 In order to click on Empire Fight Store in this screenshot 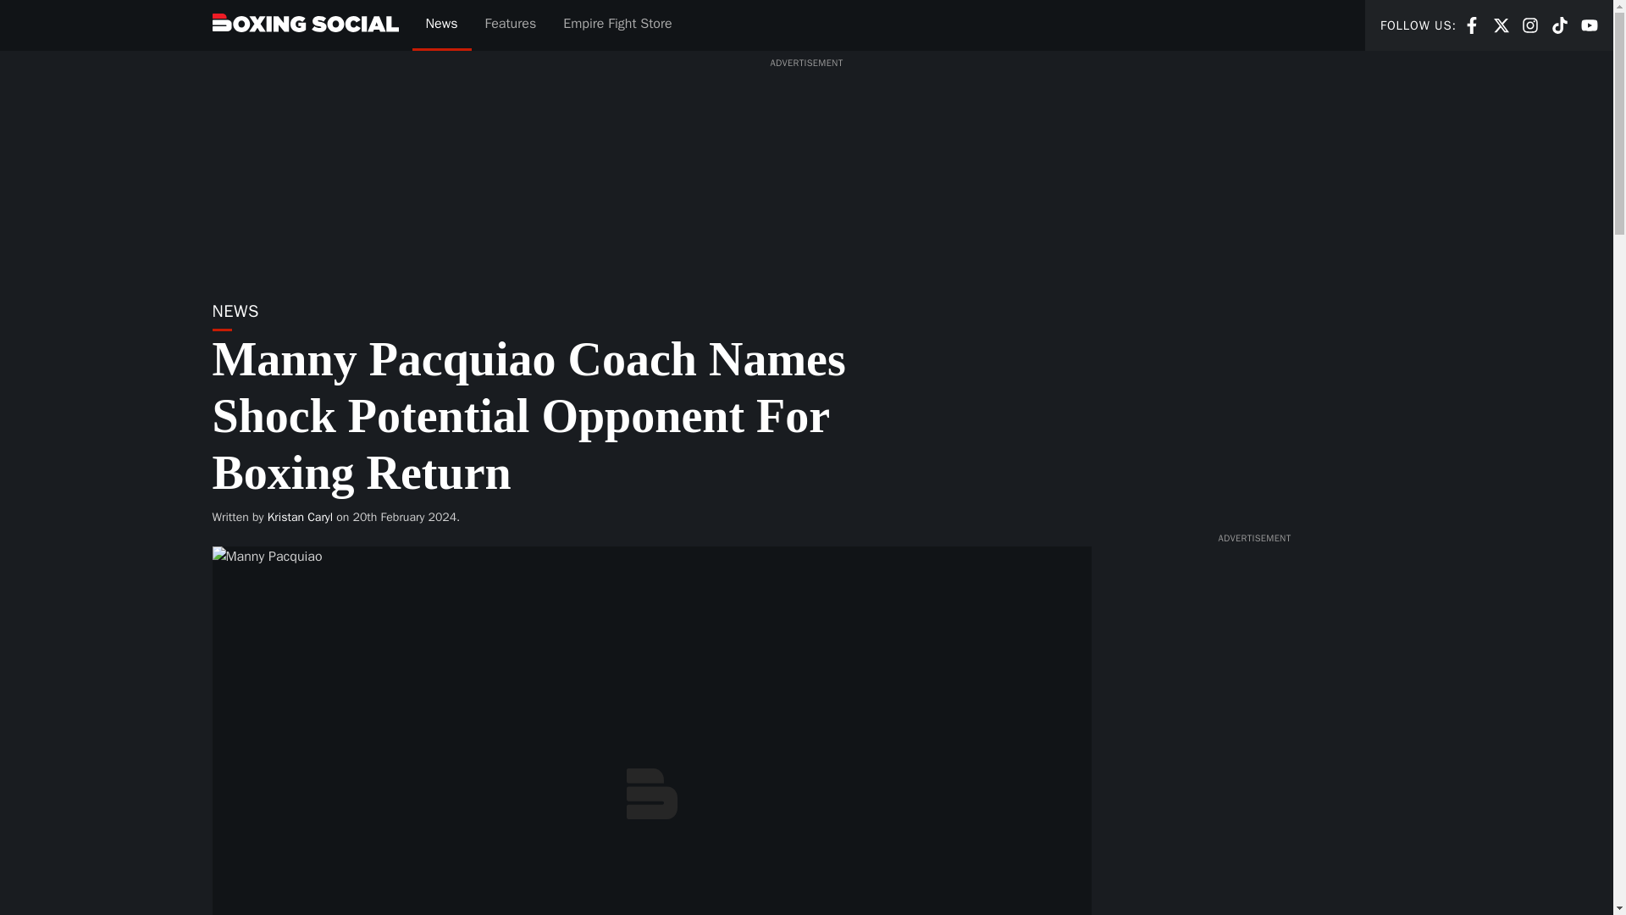, I will do `click(1501, 24)`.